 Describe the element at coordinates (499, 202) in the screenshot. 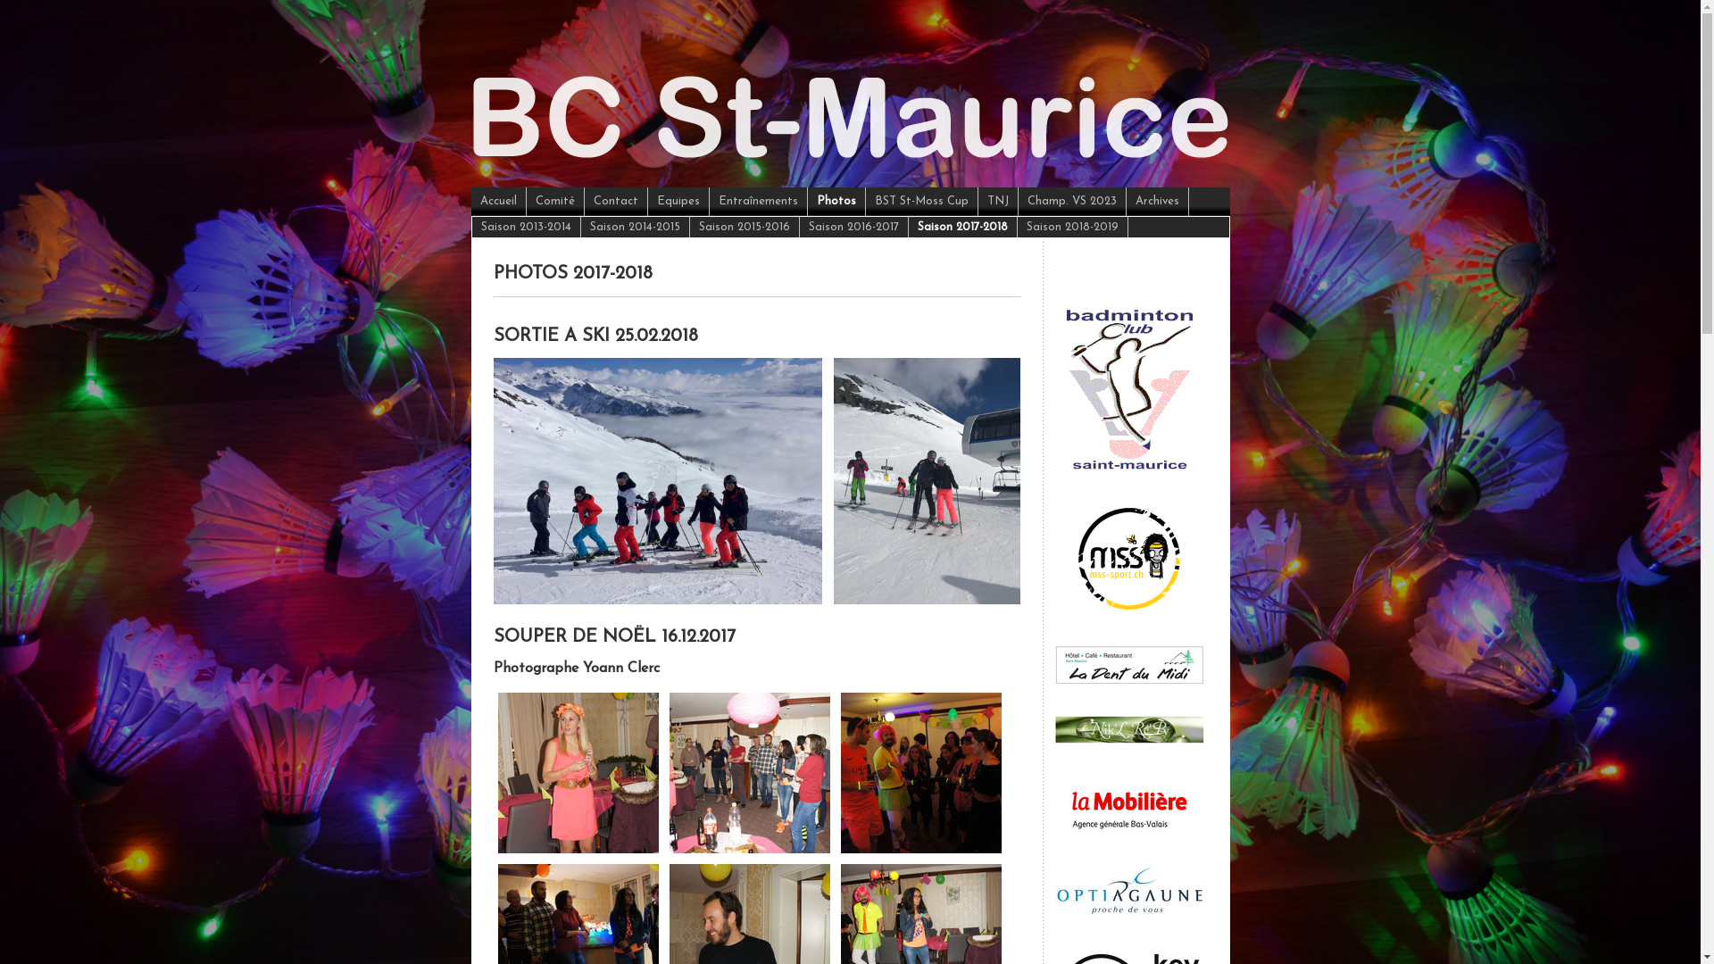

I see `Accueil` at that location.